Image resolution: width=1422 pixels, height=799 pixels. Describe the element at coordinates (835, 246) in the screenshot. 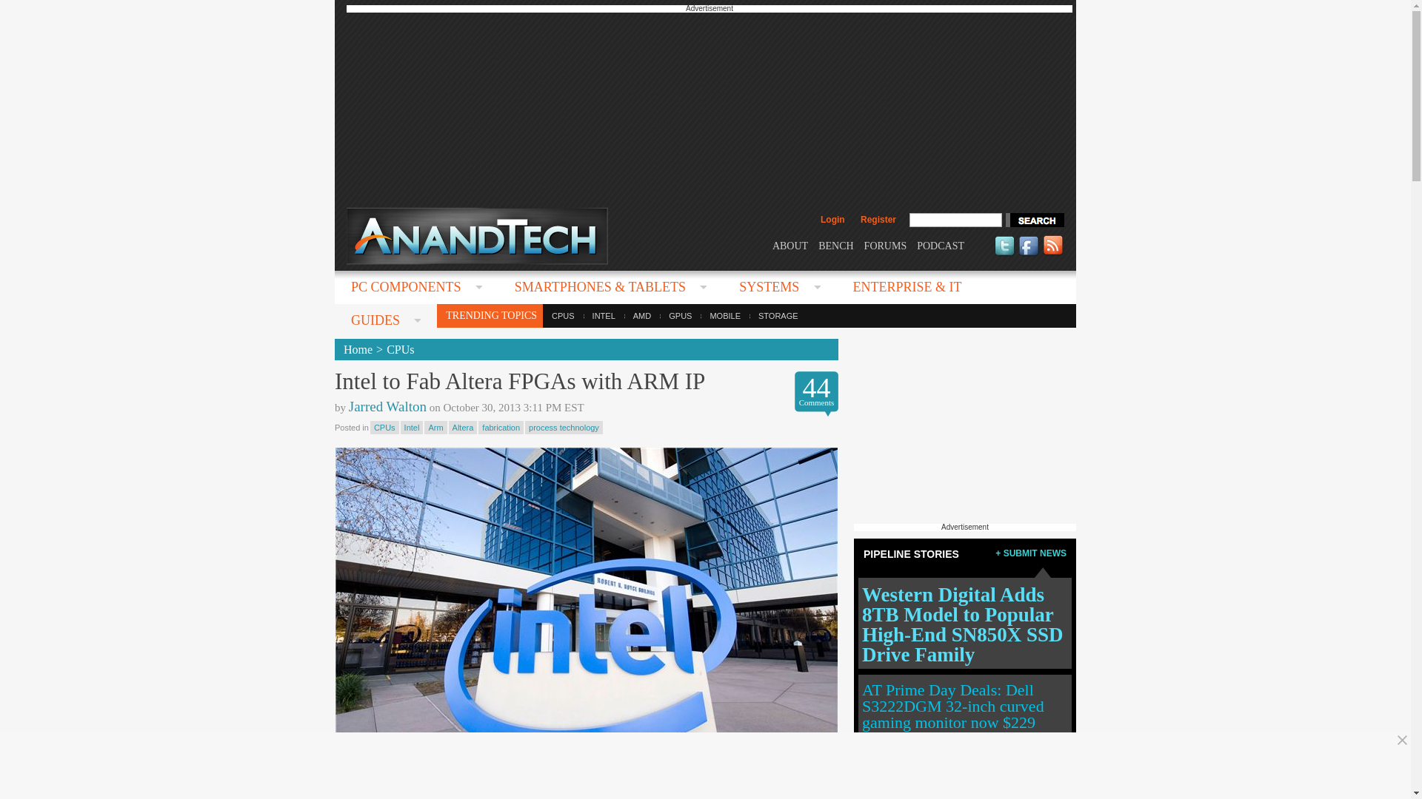

I see `BENCH` at that location.